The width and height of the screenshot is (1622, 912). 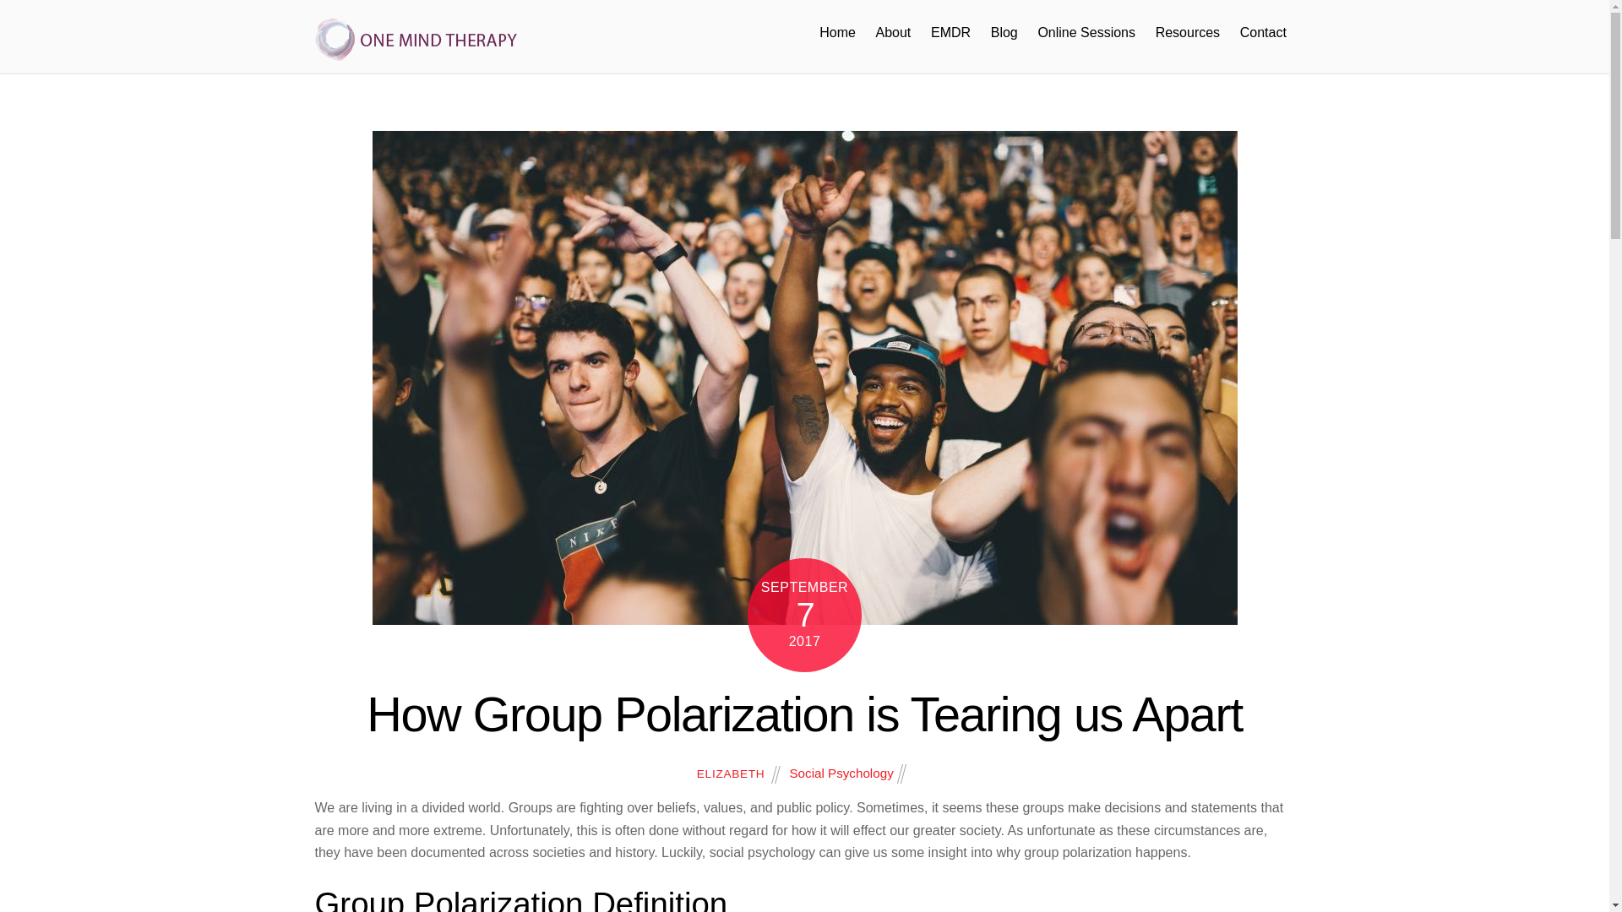 What do you see at coordinates (416, 52) in the screenshot?
I see `One Mind Therapy` at bounding box center [416, 52].